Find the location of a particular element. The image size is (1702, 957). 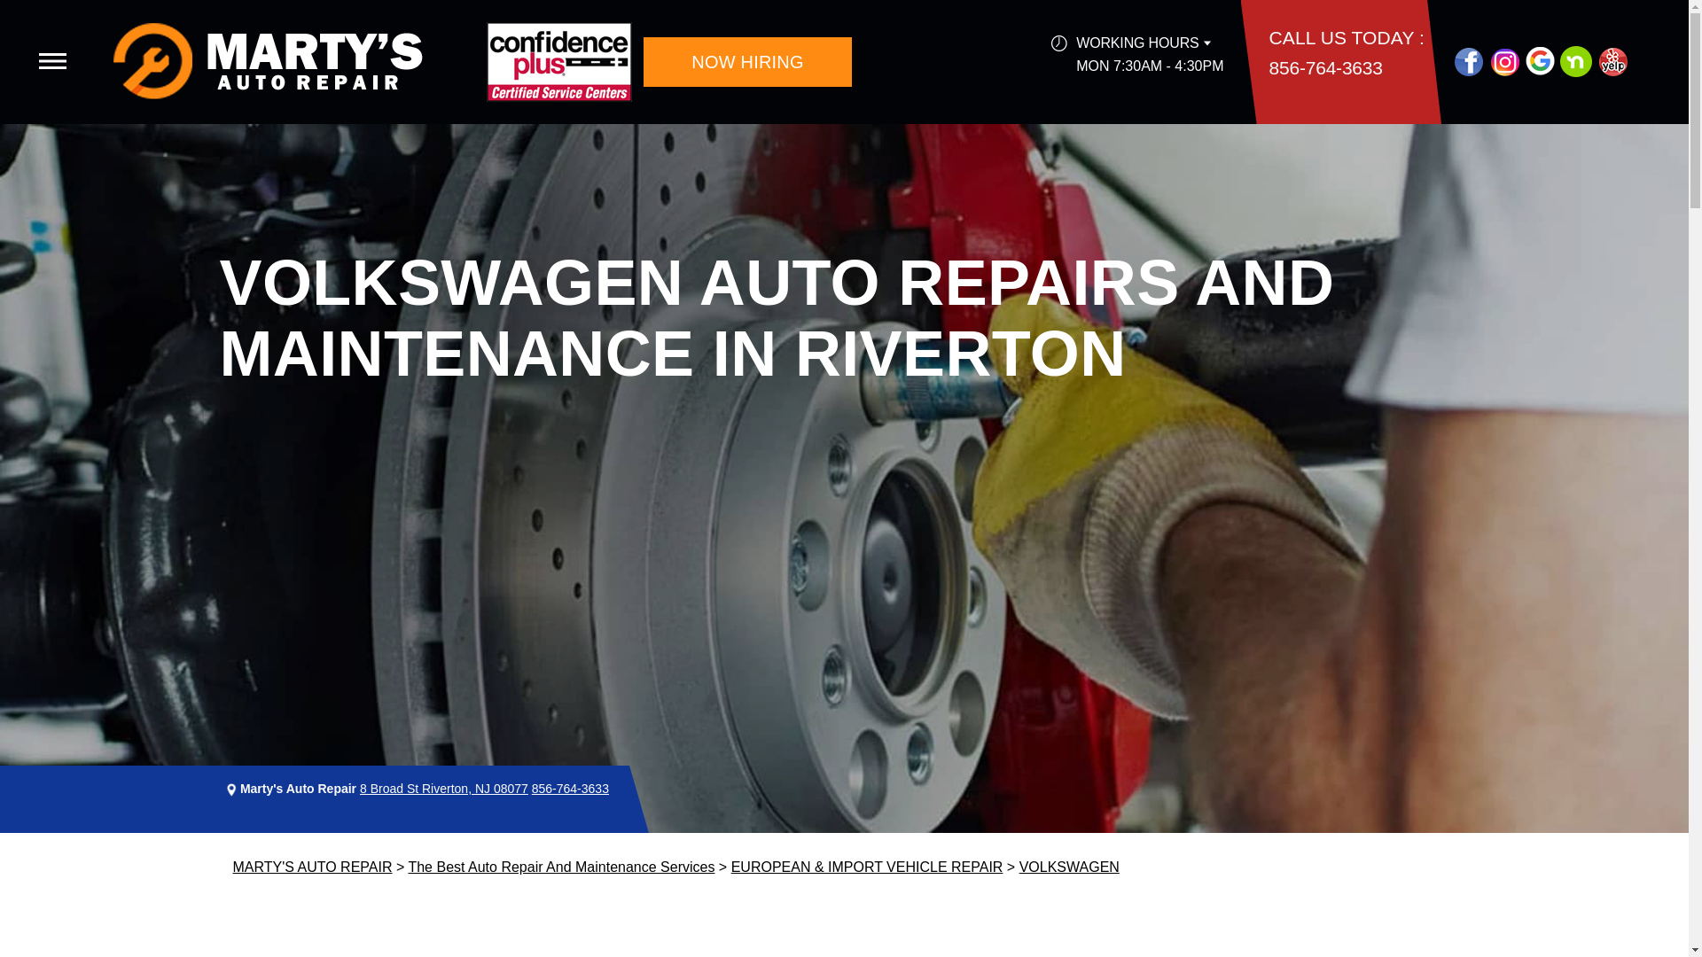

856-764-3633 is located at coordinates (1326, 67).